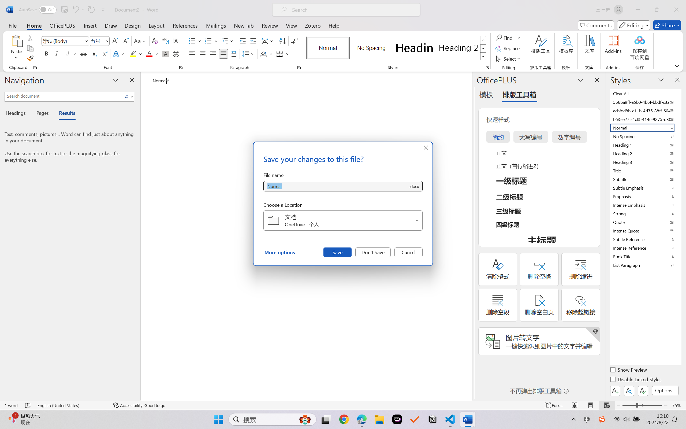 This screenshot has height=429, width=686. Describe the element at coordinates (133, 25) in the screenshot. I see `Design` at that location.